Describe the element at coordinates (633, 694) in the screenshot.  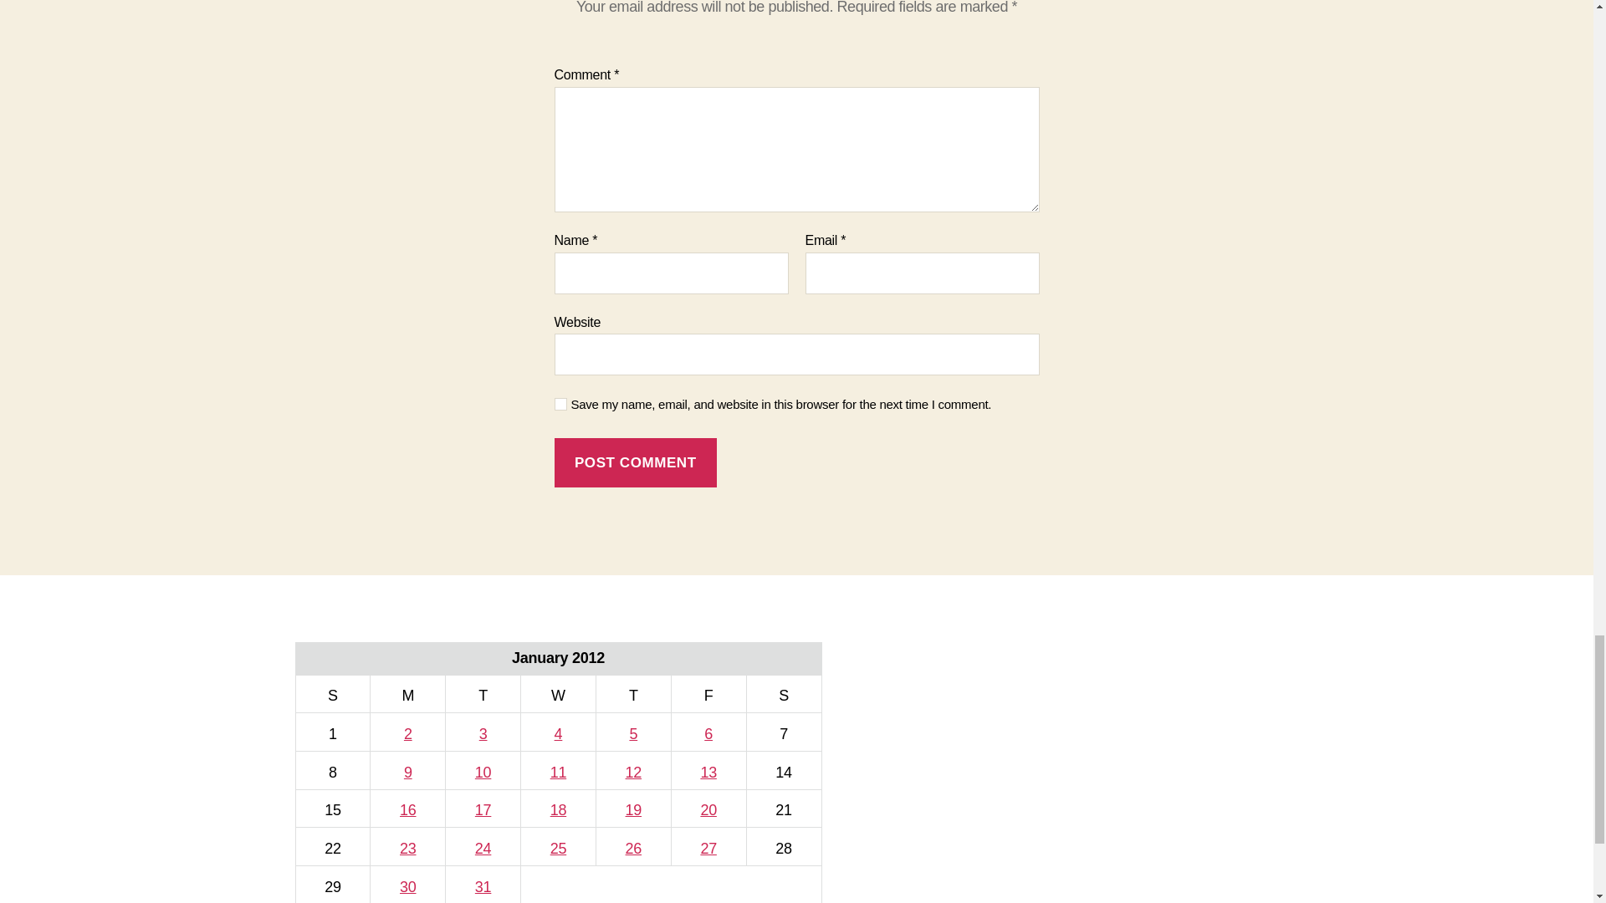
I see `Thursday` at that location.